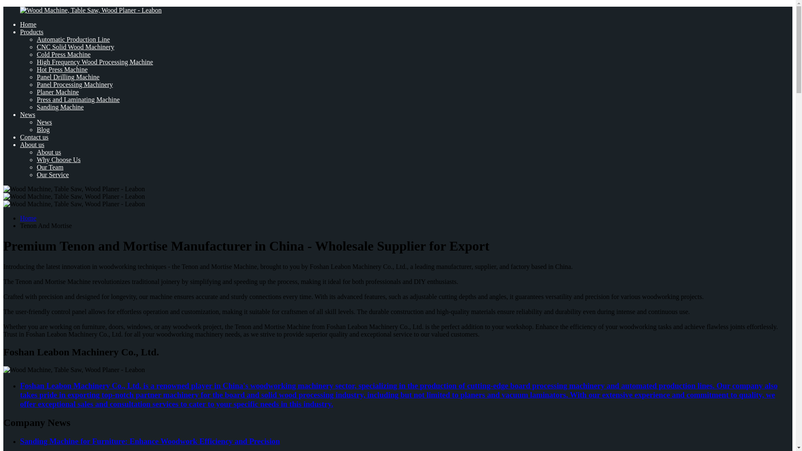 This screenshot has height=451, width=802. Describe the element at coordinates (28, 114) in the screenshot. I see `News` at that location.